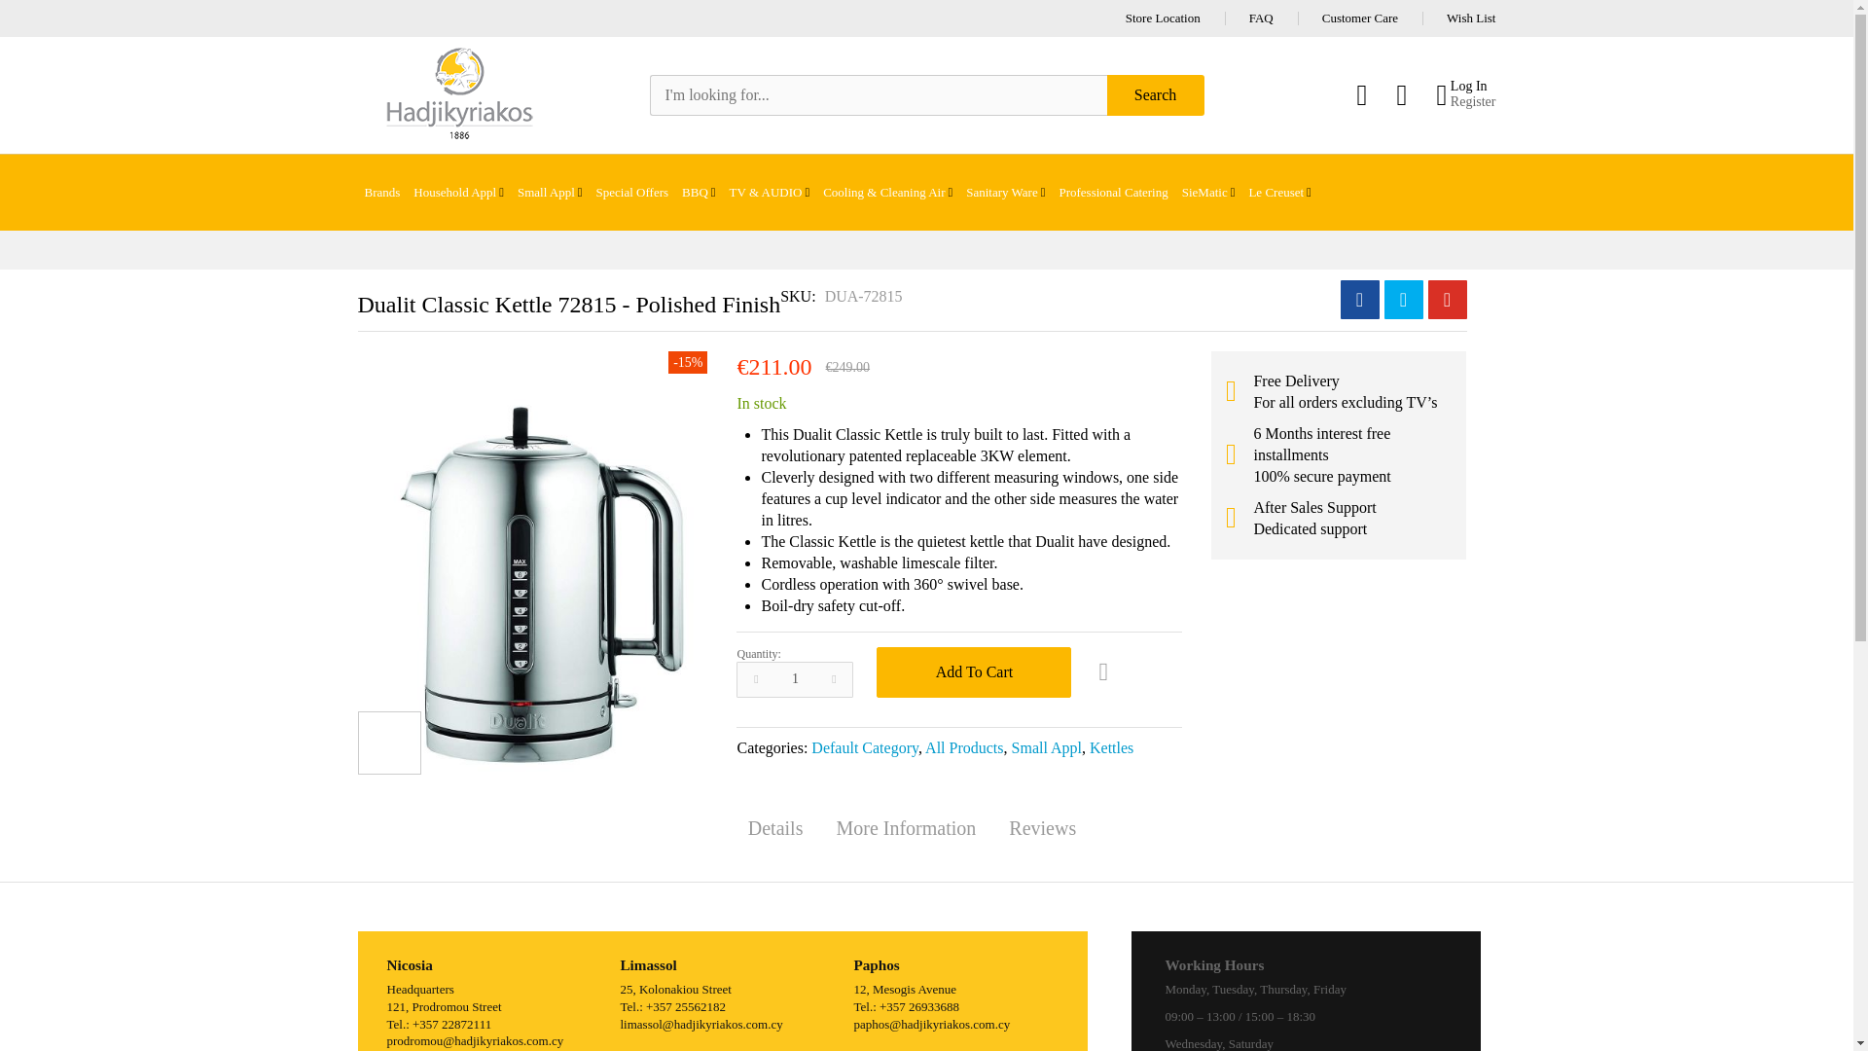  What do you see at coordinates (1156, 94) in the screenshot?
I see `Search` at bounding box center [1156, 94].